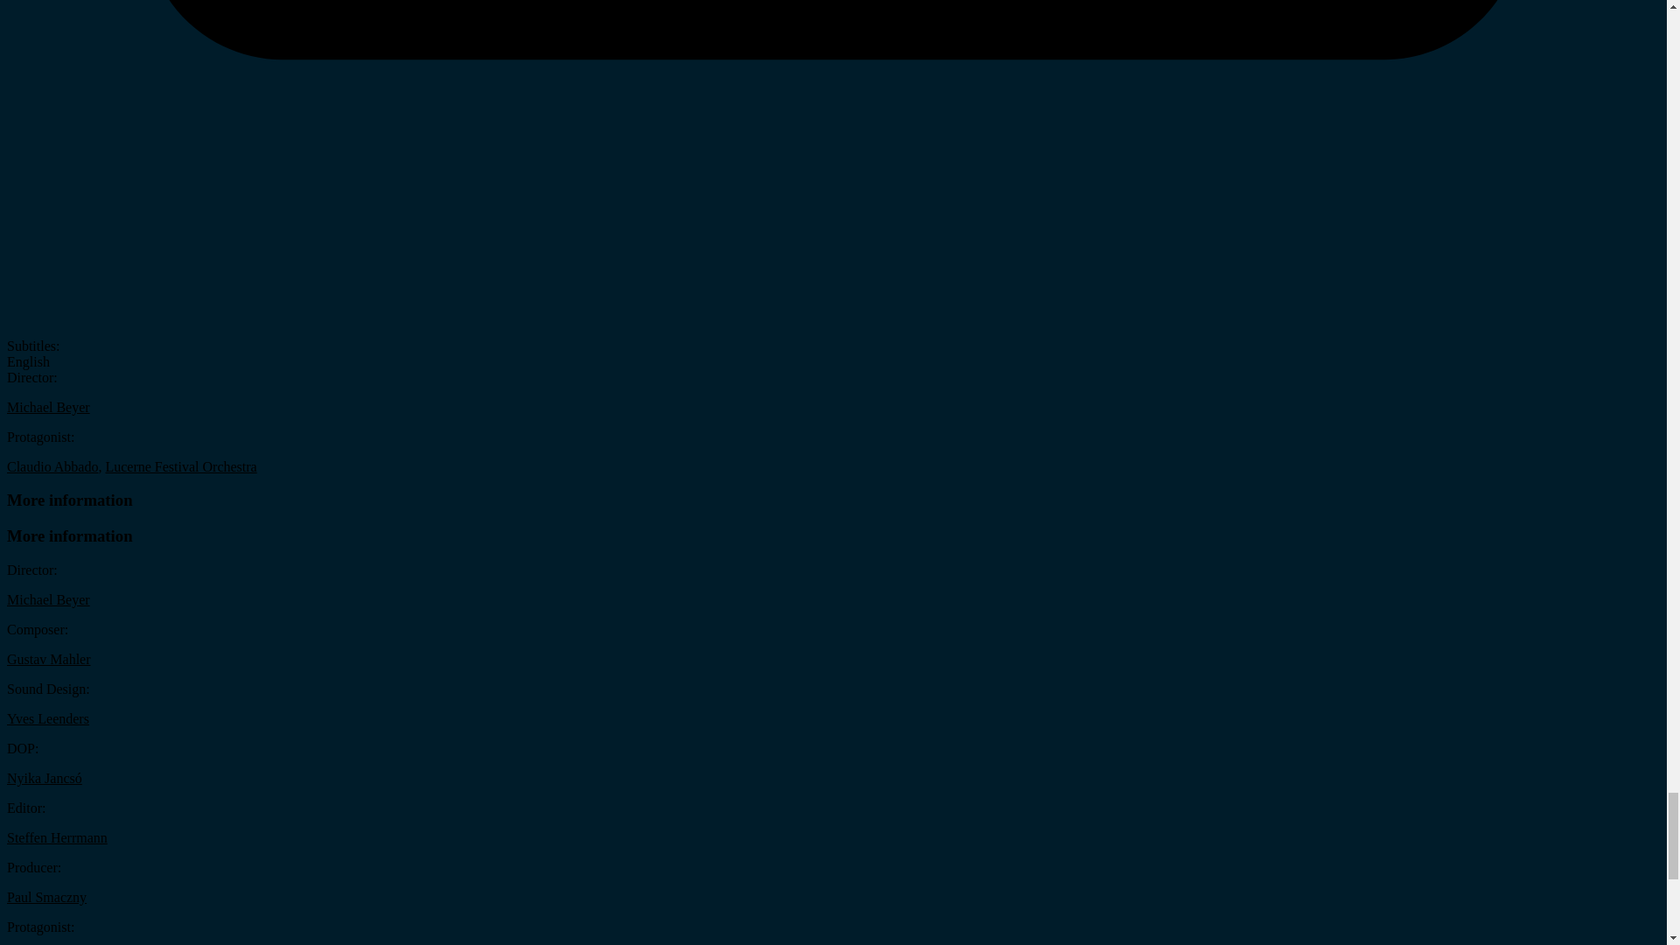  Describe the element at coordinates (48, 600) in the screenshot. I see `Michael Beyer` at that location.